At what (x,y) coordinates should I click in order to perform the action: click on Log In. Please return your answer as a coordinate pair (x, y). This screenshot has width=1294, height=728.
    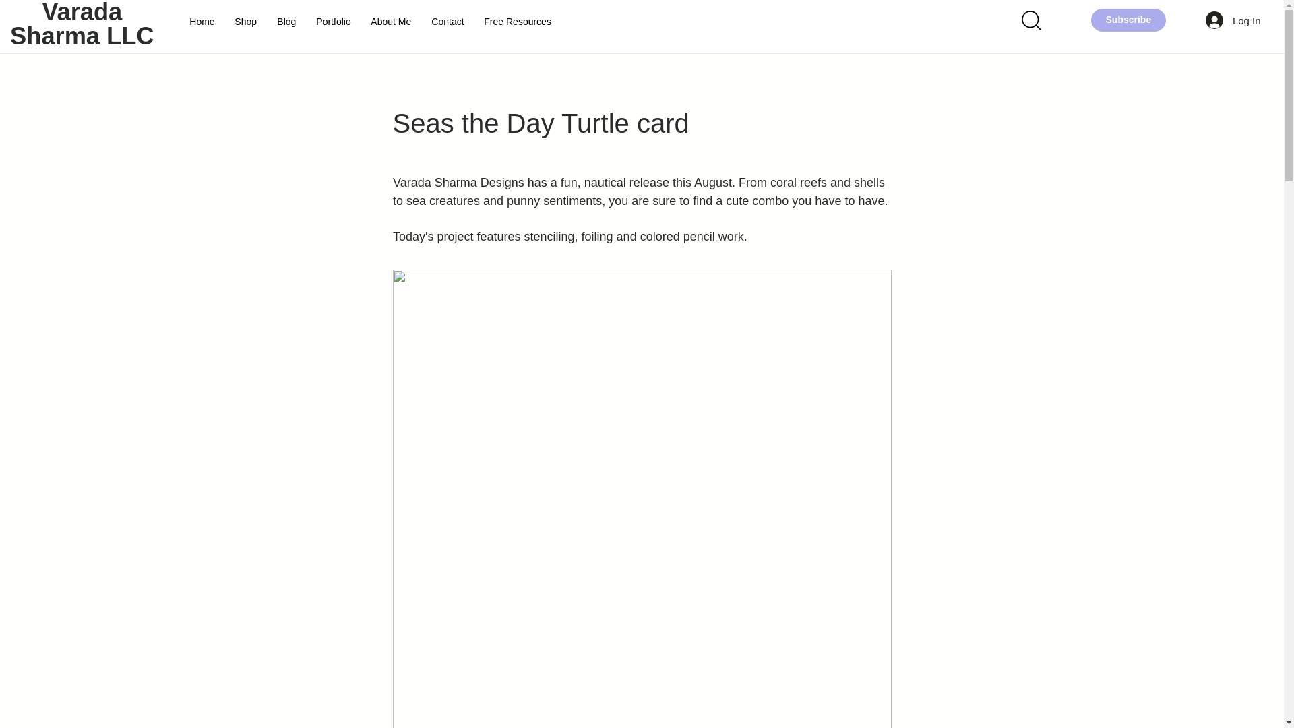
    Looking at the image, I should click on (1233, 20).